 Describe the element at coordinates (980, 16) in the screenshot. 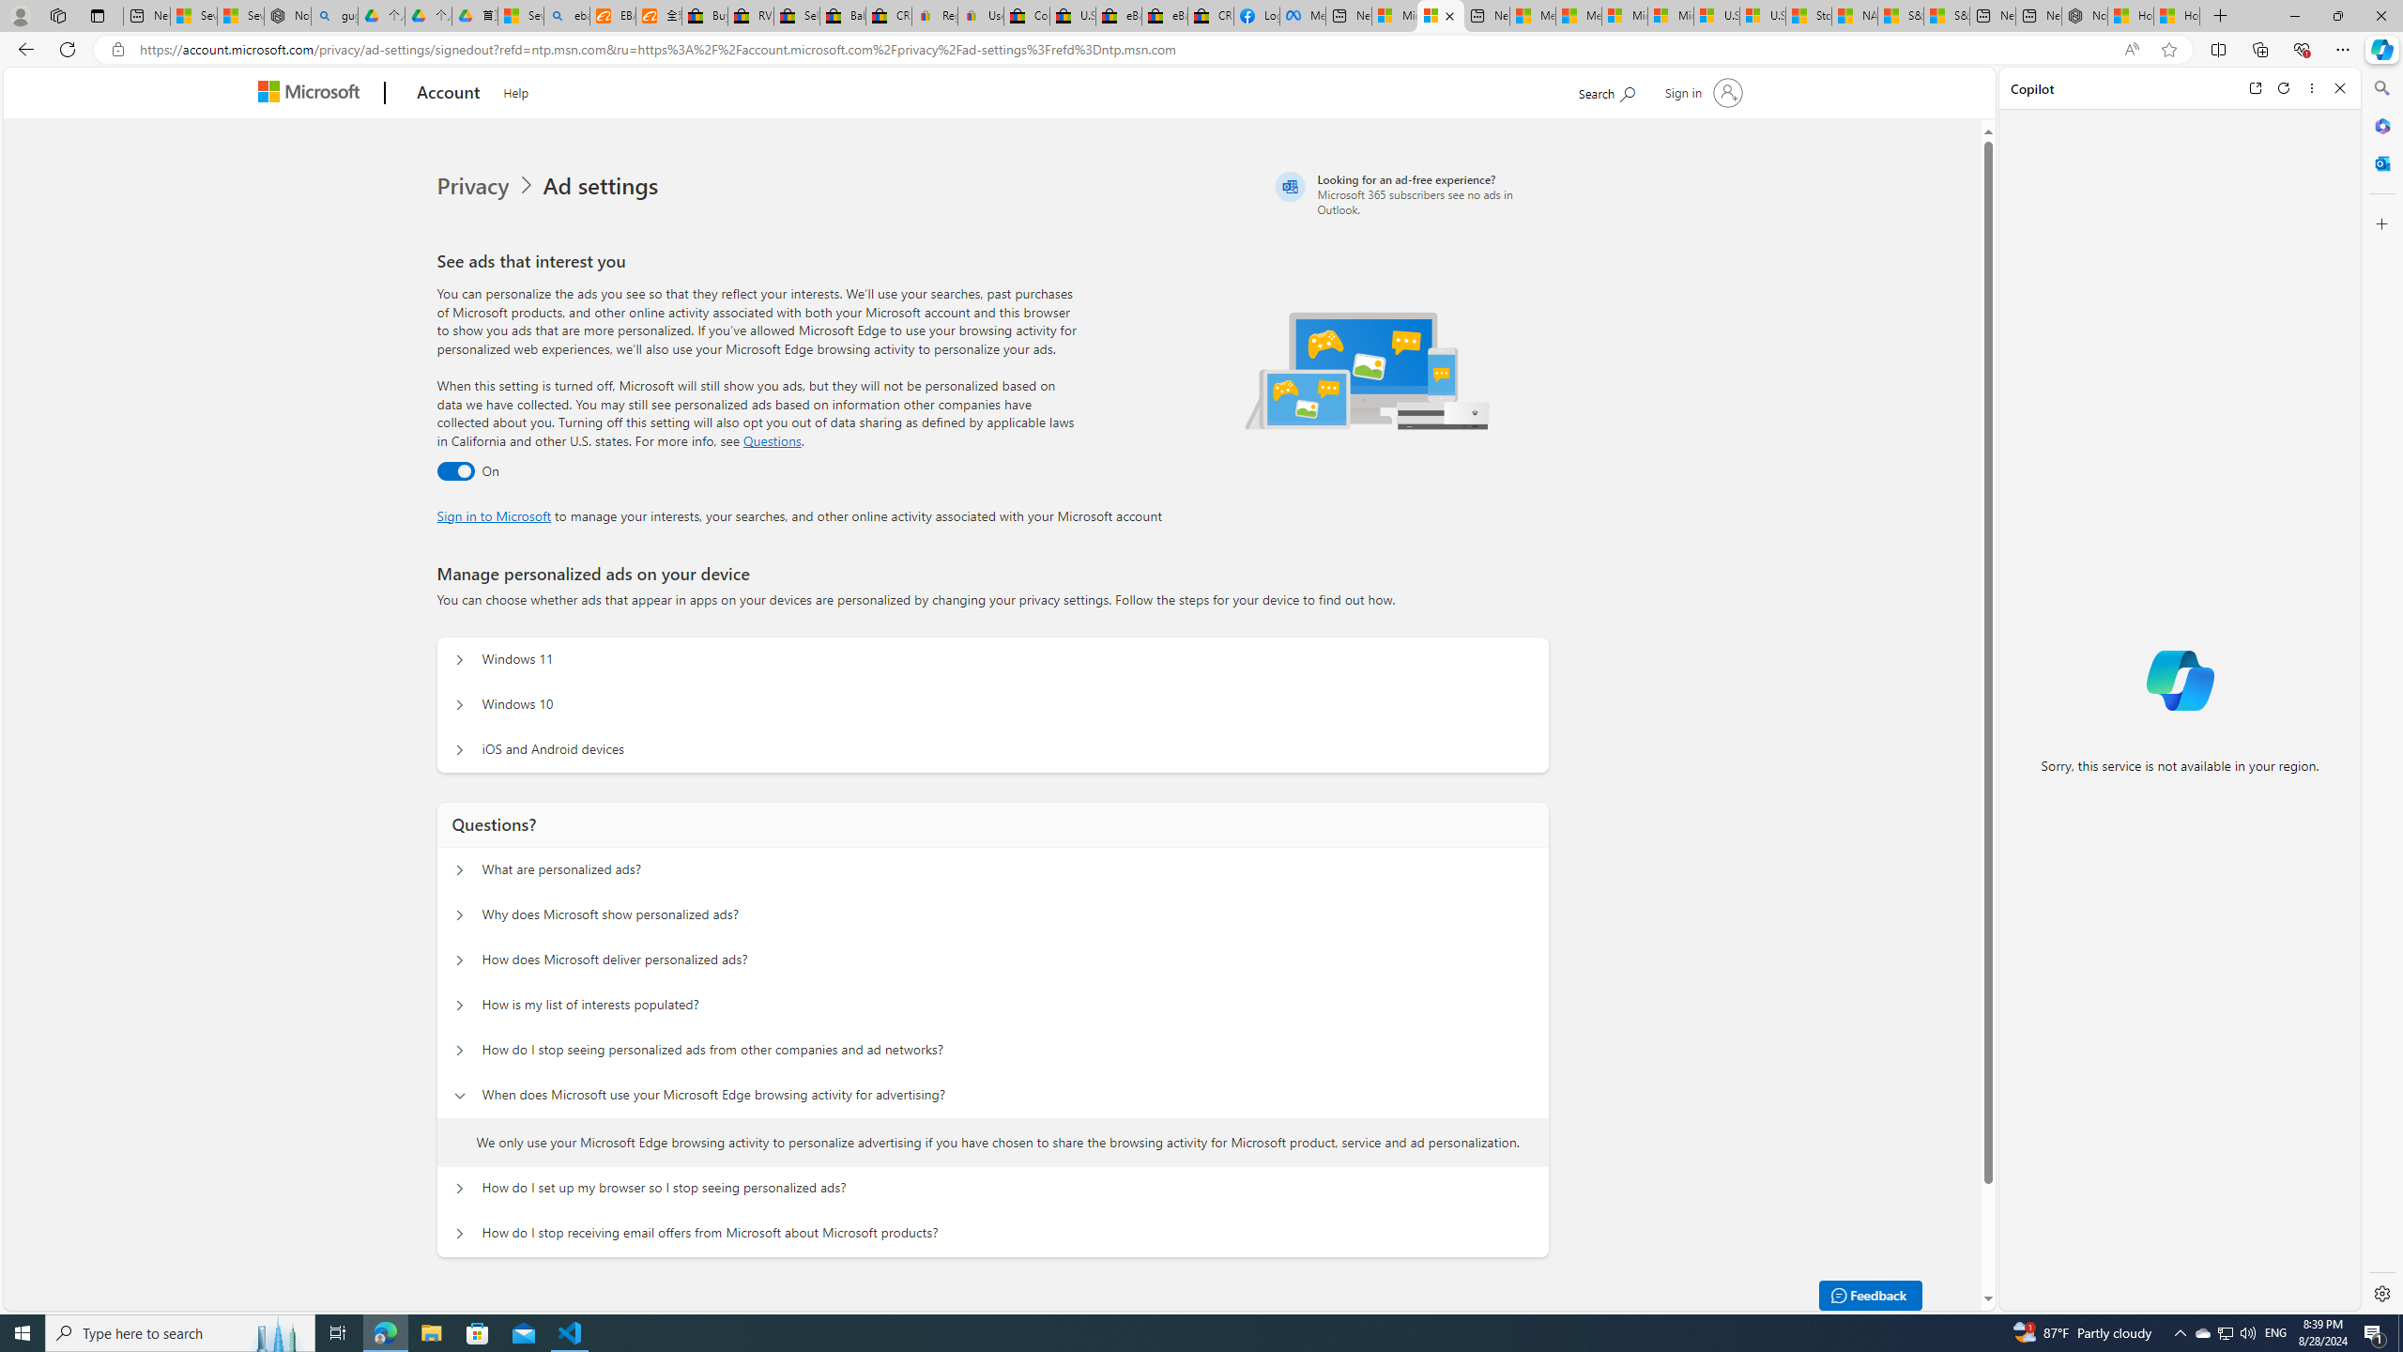

I see `User Privacy Notice | eBay` at that location.